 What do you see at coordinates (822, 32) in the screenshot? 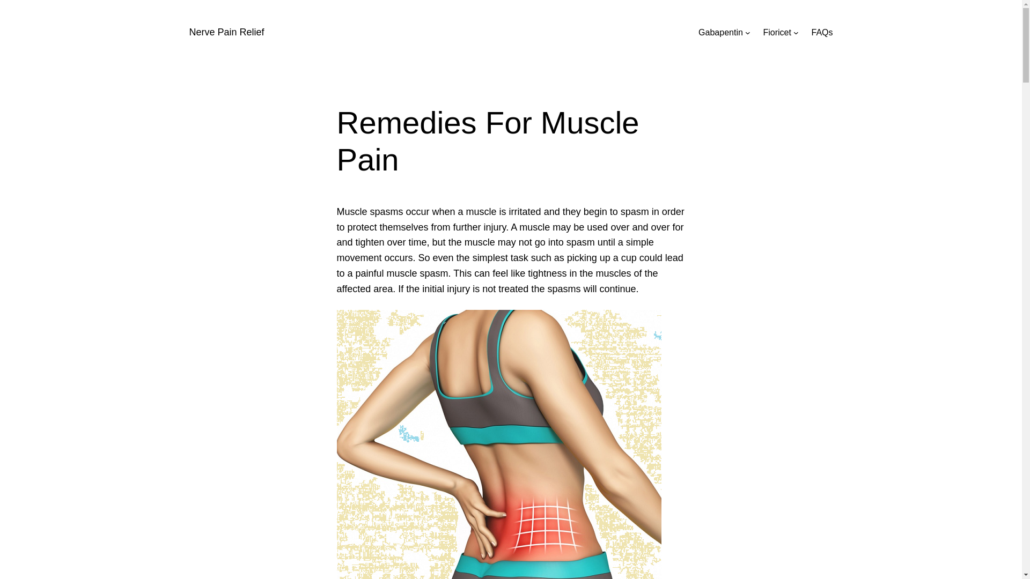
I see `FAQs` at bounding box center [822, 32].